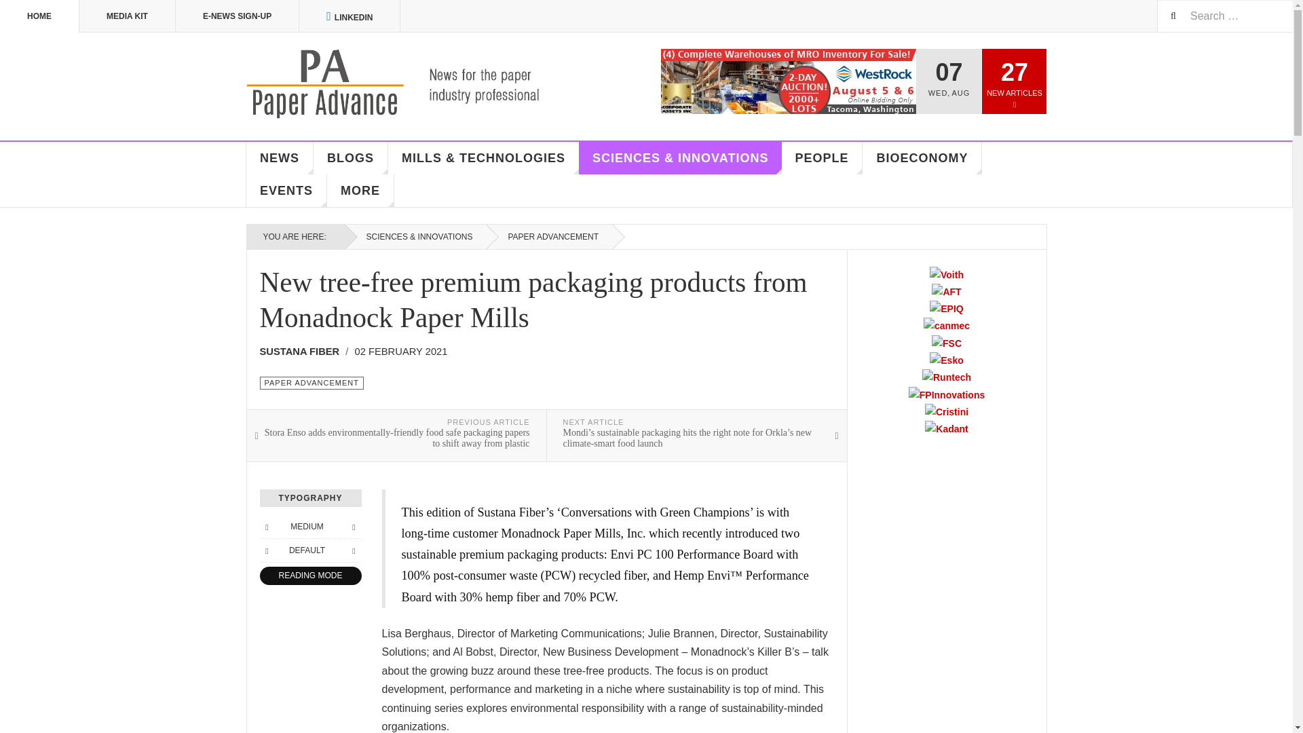  Describe the element at coordinates (238, 16) in the screenshot. I see `E-NEWS SIGN-UP` at that location.